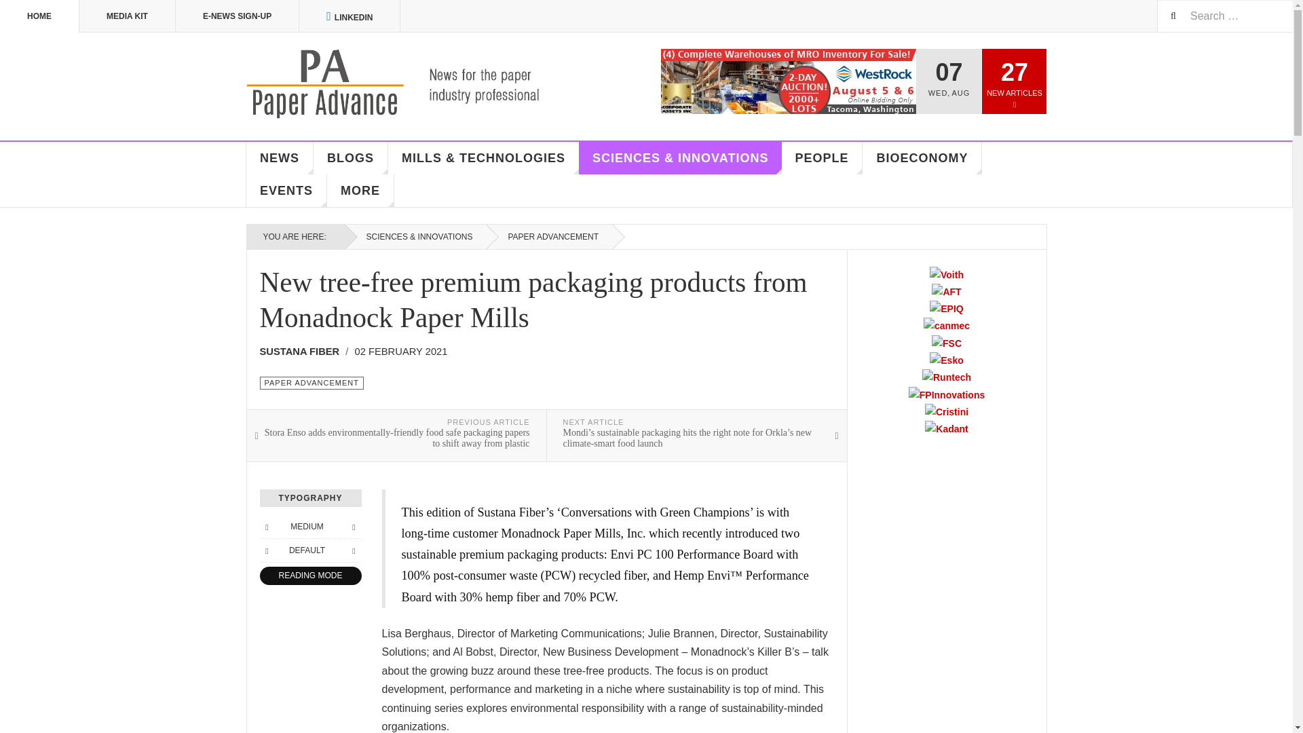  Describe the element at coordinates (238, 16) in the screenshot. I see `E-NEWS SIGN-UP` at that location.